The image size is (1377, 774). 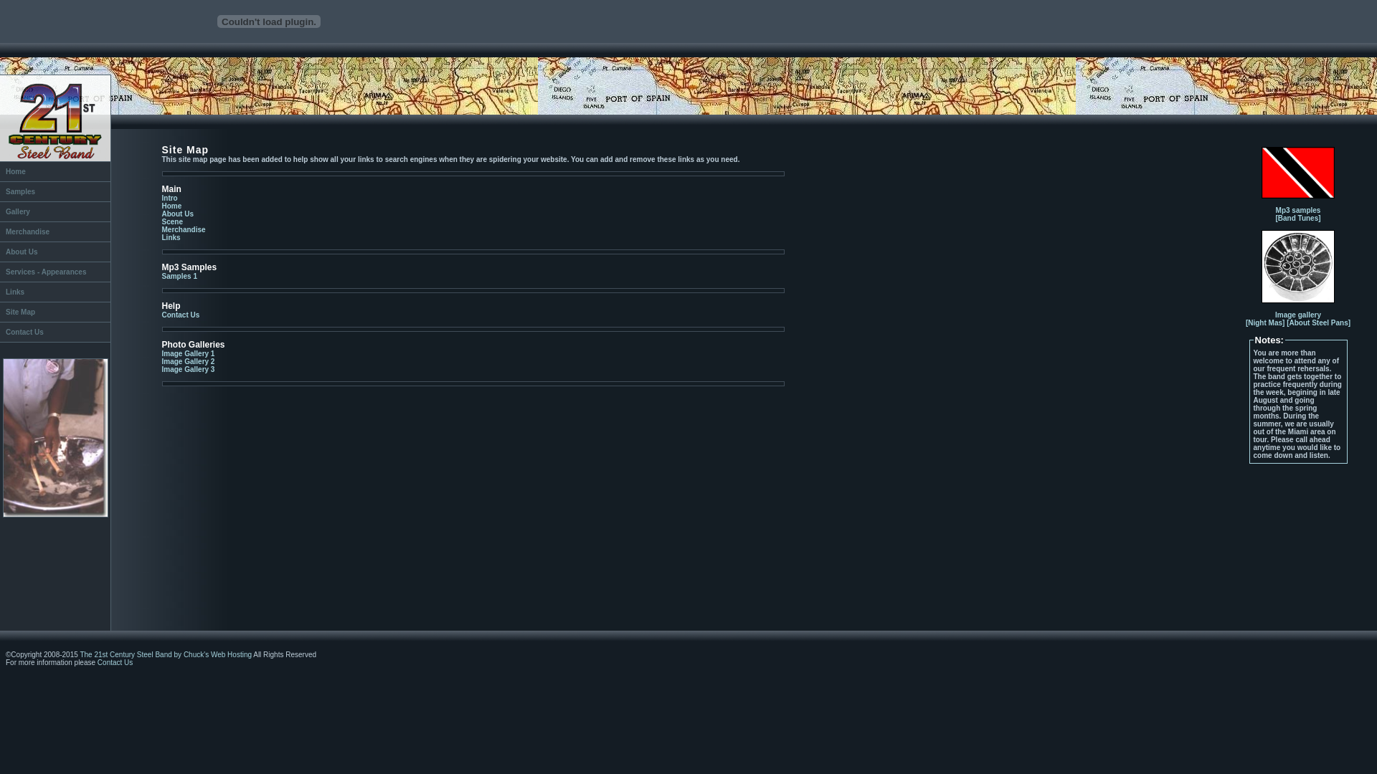 I want to click on Samples 1, so click(x=179, y=277).